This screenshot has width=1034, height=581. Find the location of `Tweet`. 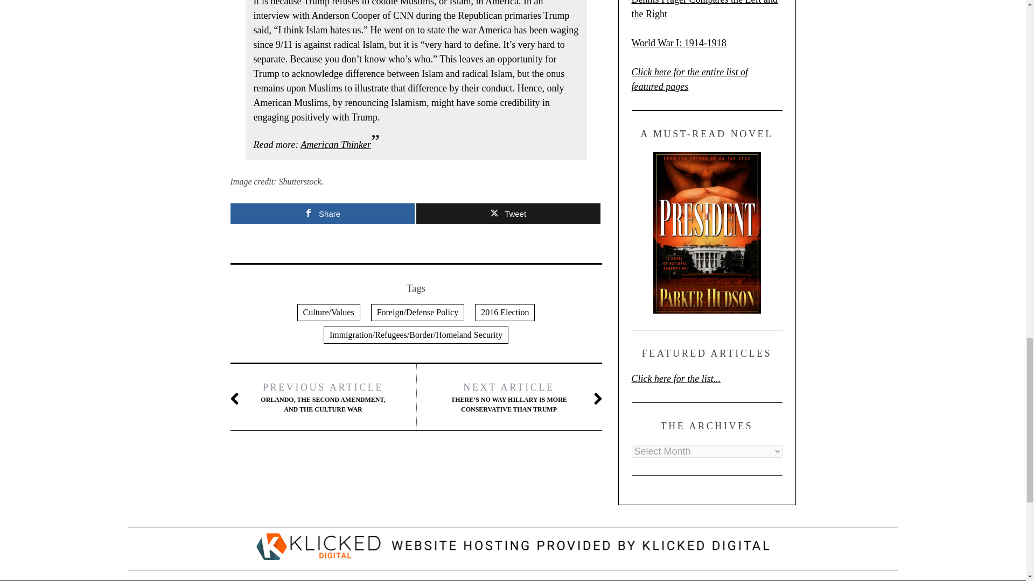

Tweet is located at coordinates (507, 213).